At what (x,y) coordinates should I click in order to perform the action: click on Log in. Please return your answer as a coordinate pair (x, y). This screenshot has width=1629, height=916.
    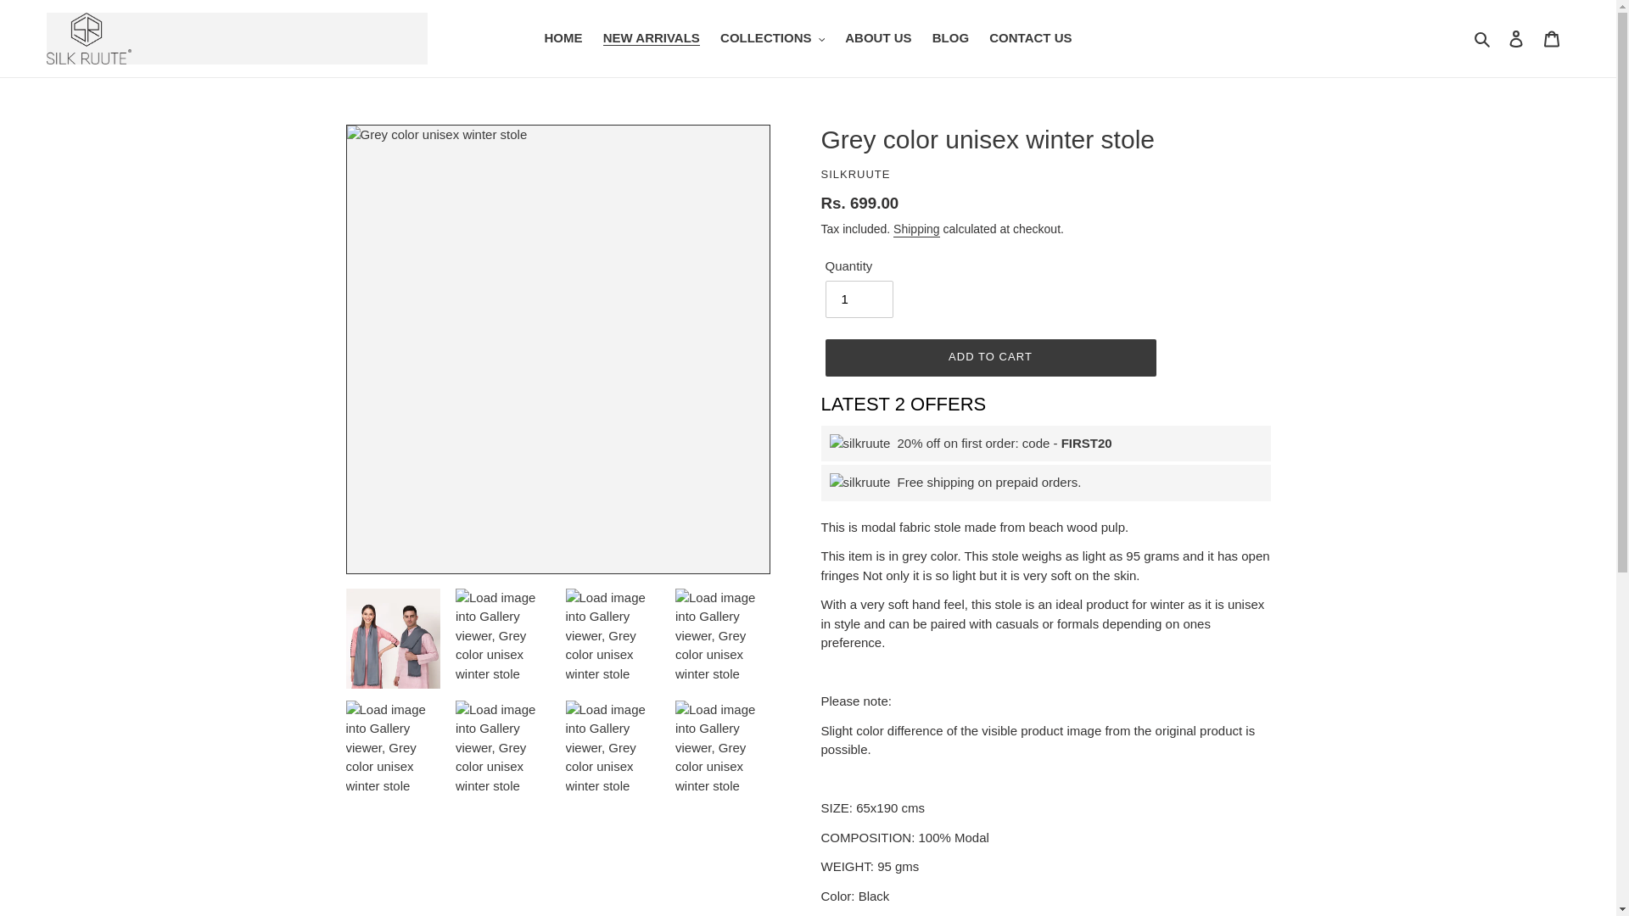
    Looking at the image, I should click on (1516, 37).